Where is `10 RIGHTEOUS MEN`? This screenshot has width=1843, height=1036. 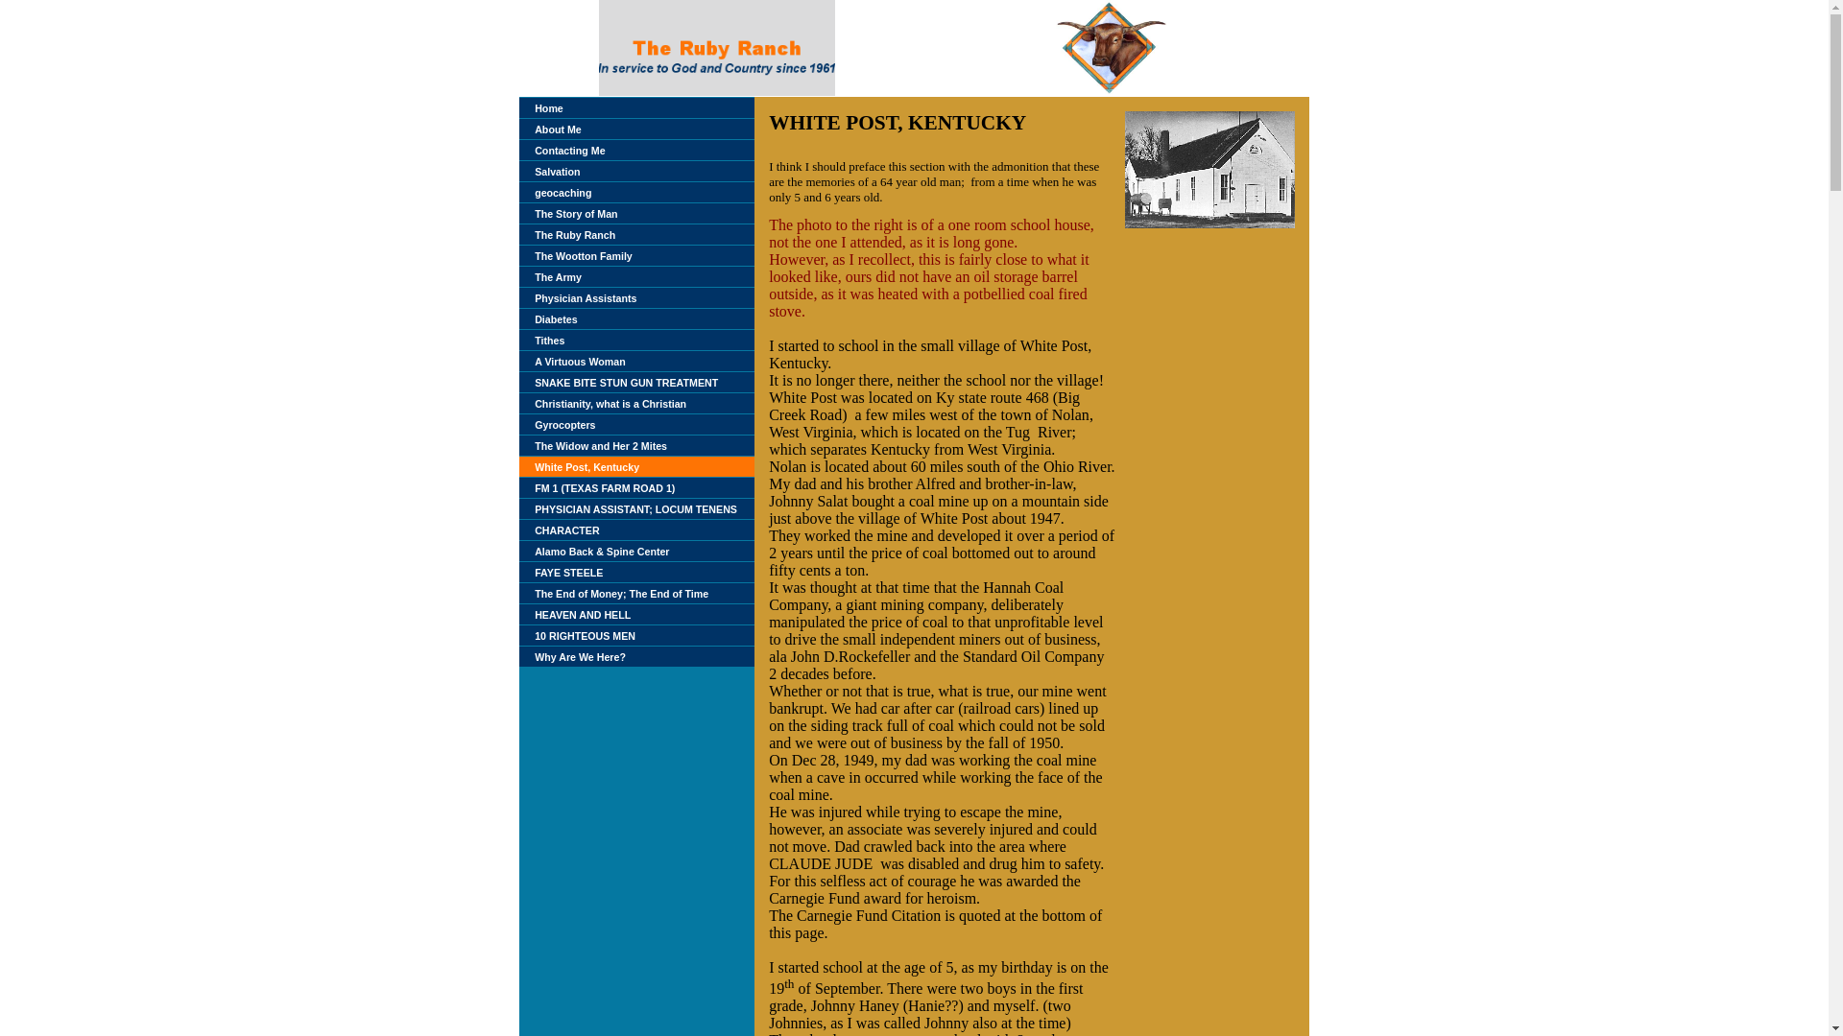 10 RIGHTEOUS MEN is located at coordinates (585, 635).